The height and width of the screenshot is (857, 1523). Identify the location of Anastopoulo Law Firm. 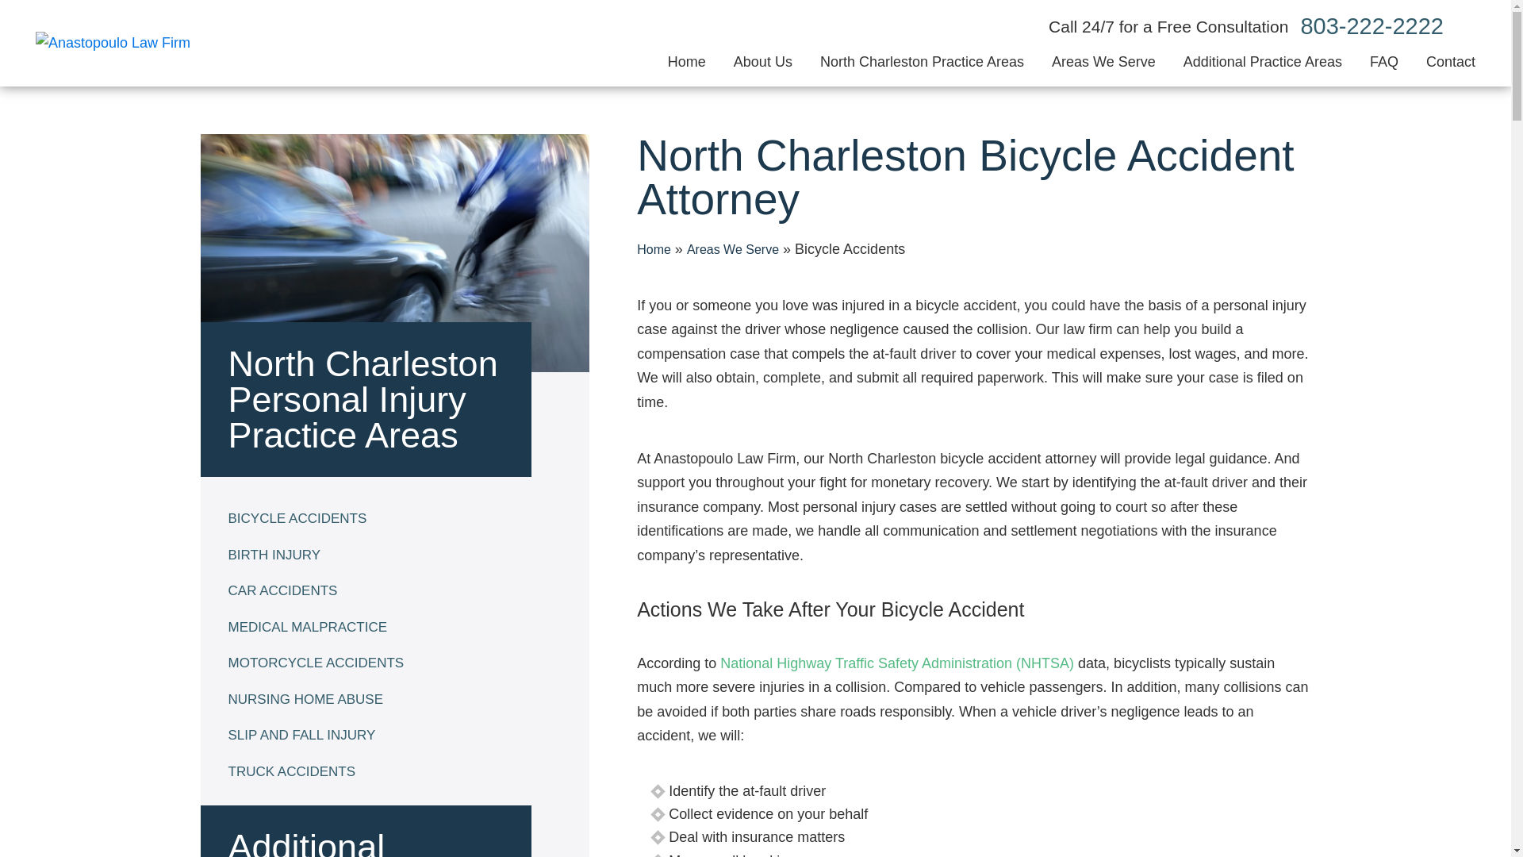
(113, 43).